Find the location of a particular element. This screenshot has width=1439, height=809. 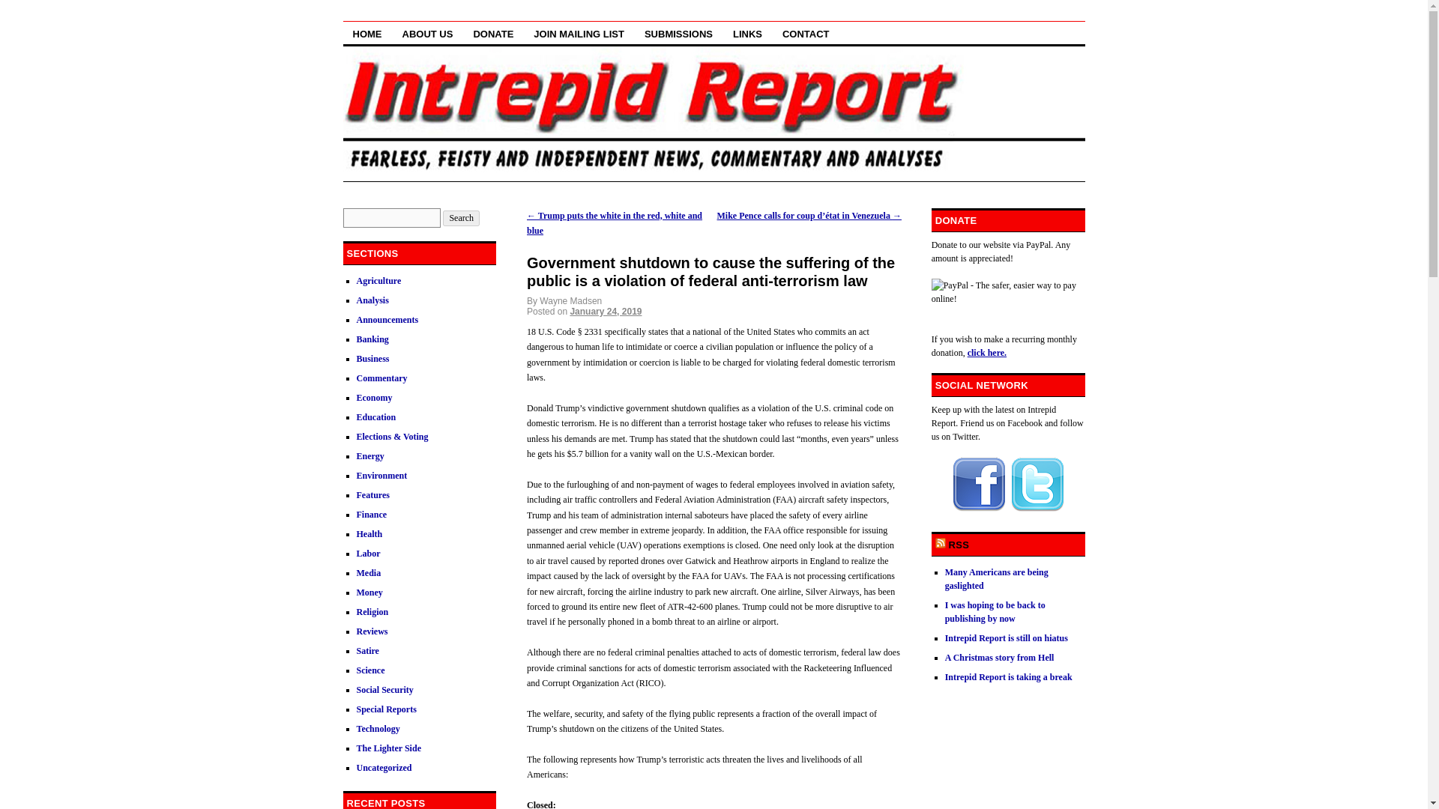

Links is located at coordinates (747, 33).